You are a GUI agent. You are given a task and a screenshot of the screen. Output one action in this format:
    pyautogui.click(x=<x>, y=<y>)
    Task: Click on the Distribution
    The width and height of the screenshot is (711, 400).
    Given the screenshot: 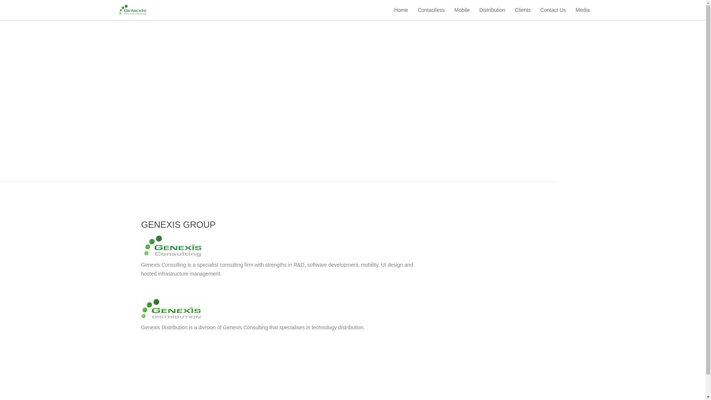 What is the action you would take?
    pyautogui.click(x=492, y=14)
    